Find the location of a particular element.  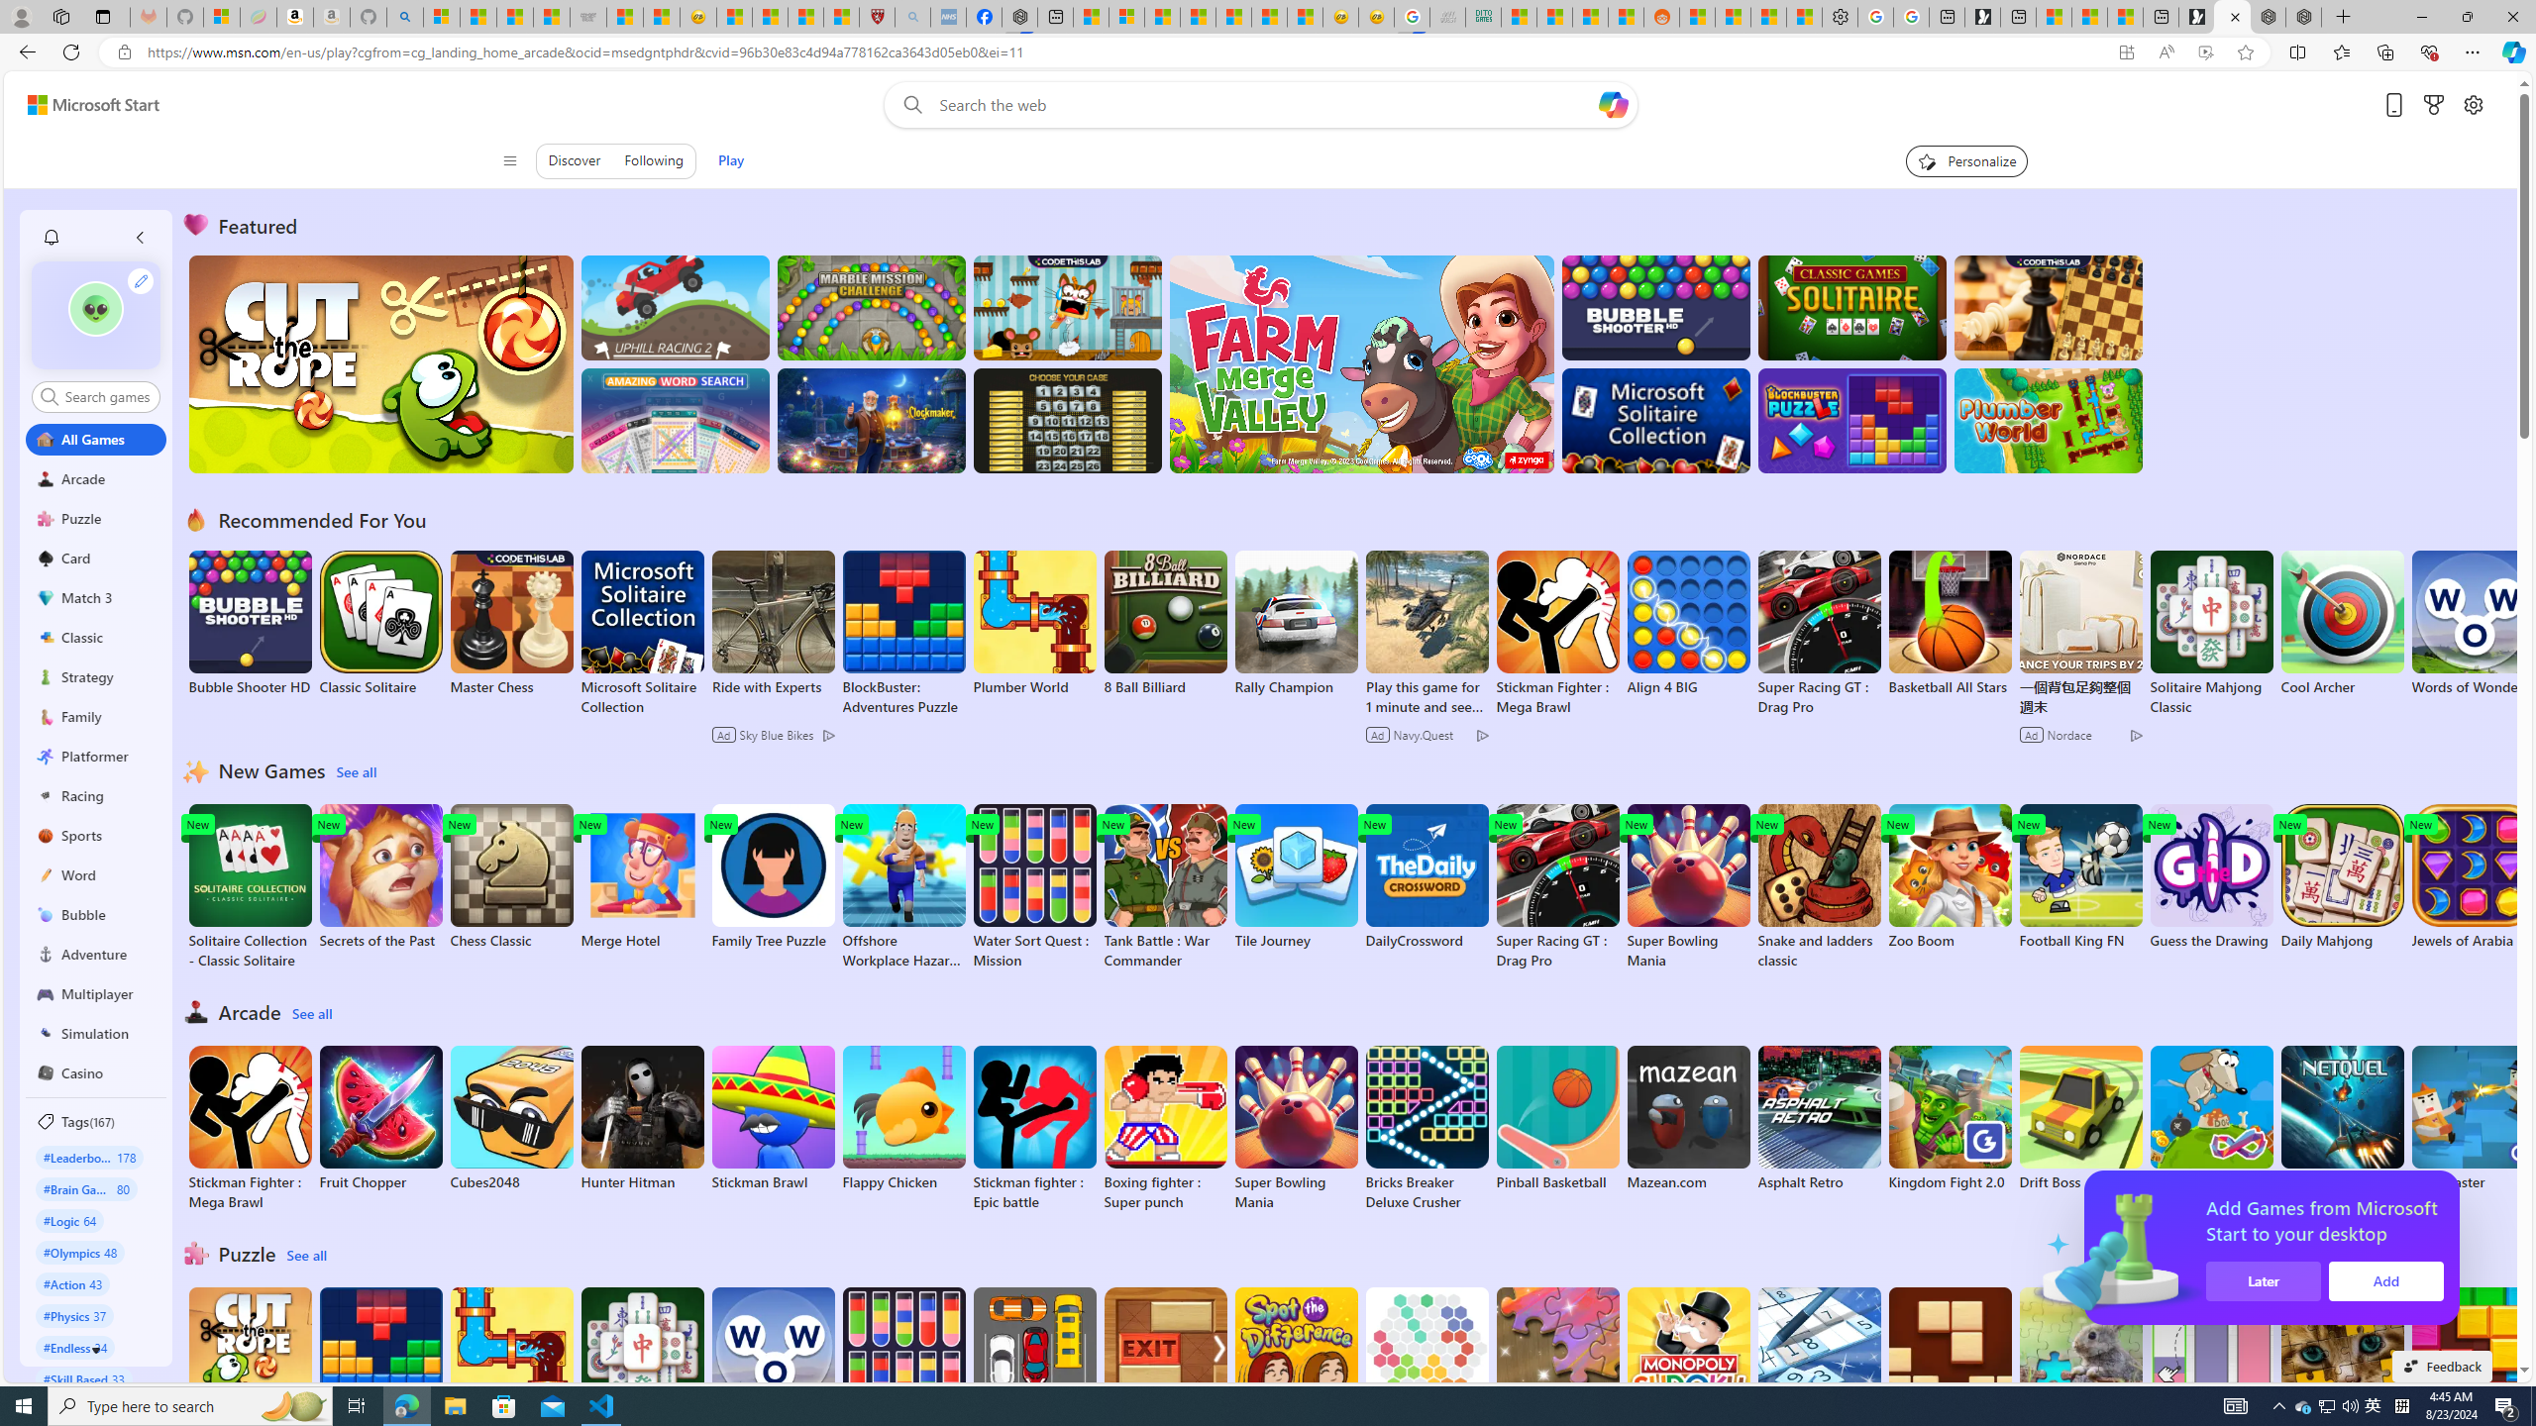

Enhance video is located at coordinates (2205, 52).